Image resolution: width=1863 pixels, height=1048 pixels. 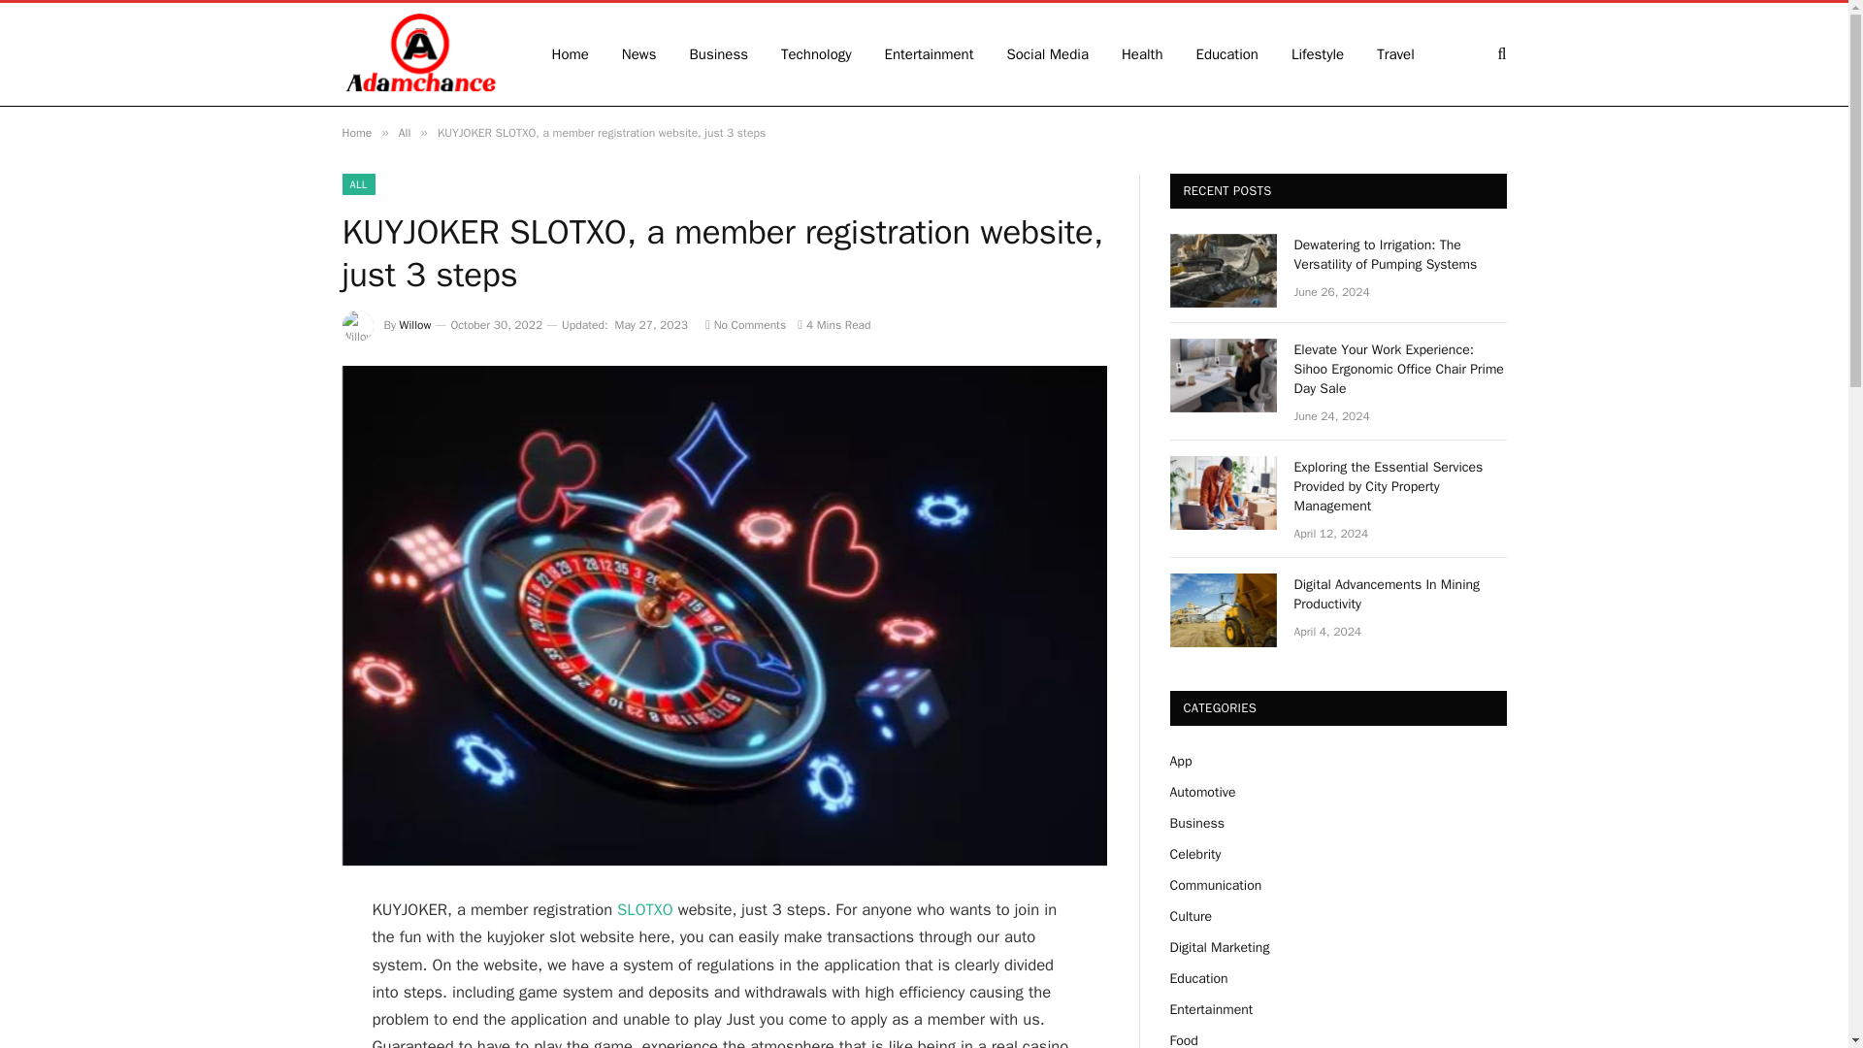 What do you see at coordinates (1223, 609) in the screenshot?
I see `Digital Advancements In Mining Productivity` at bounding box center [1223, 609].